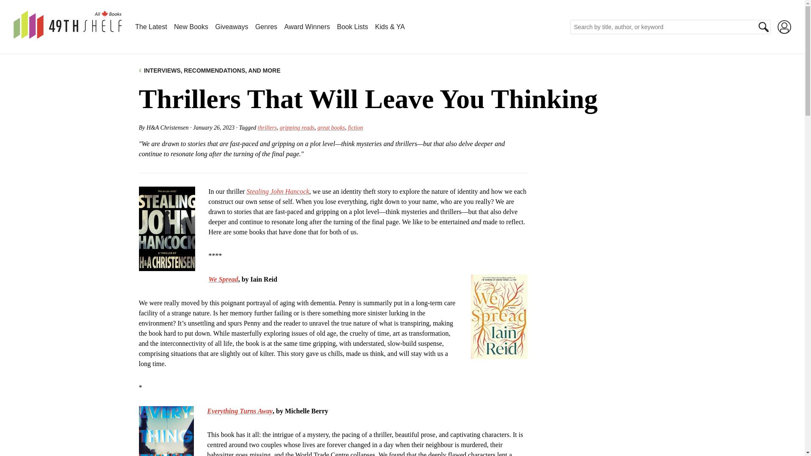 The height and width of the screenshot is (456, 811). Describe the element at coordinates (352, 27) in the screenshot. I see `Book Lists` at that location.